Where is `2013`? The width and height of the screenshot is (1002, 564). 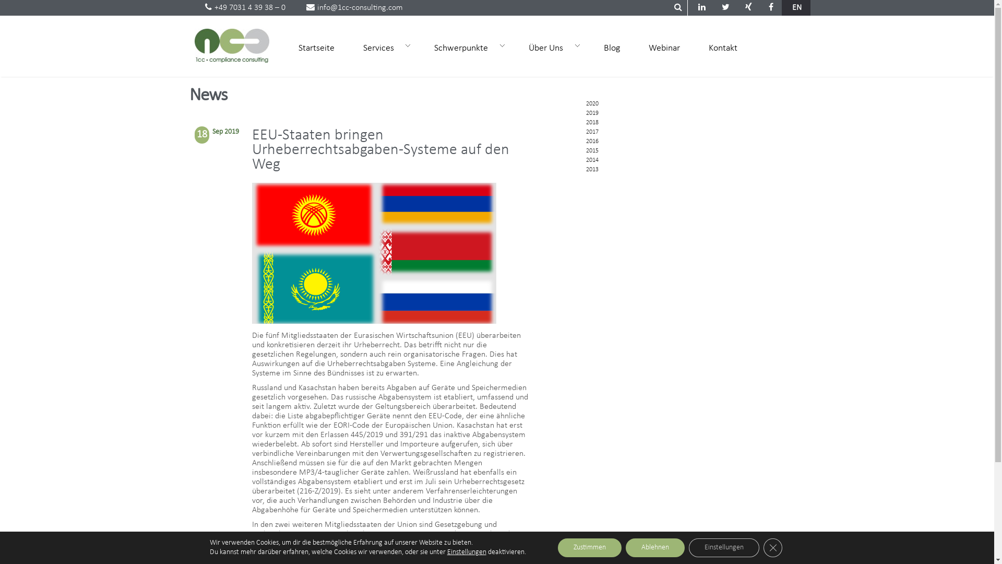
2013 is located at coordinates (592, 170).